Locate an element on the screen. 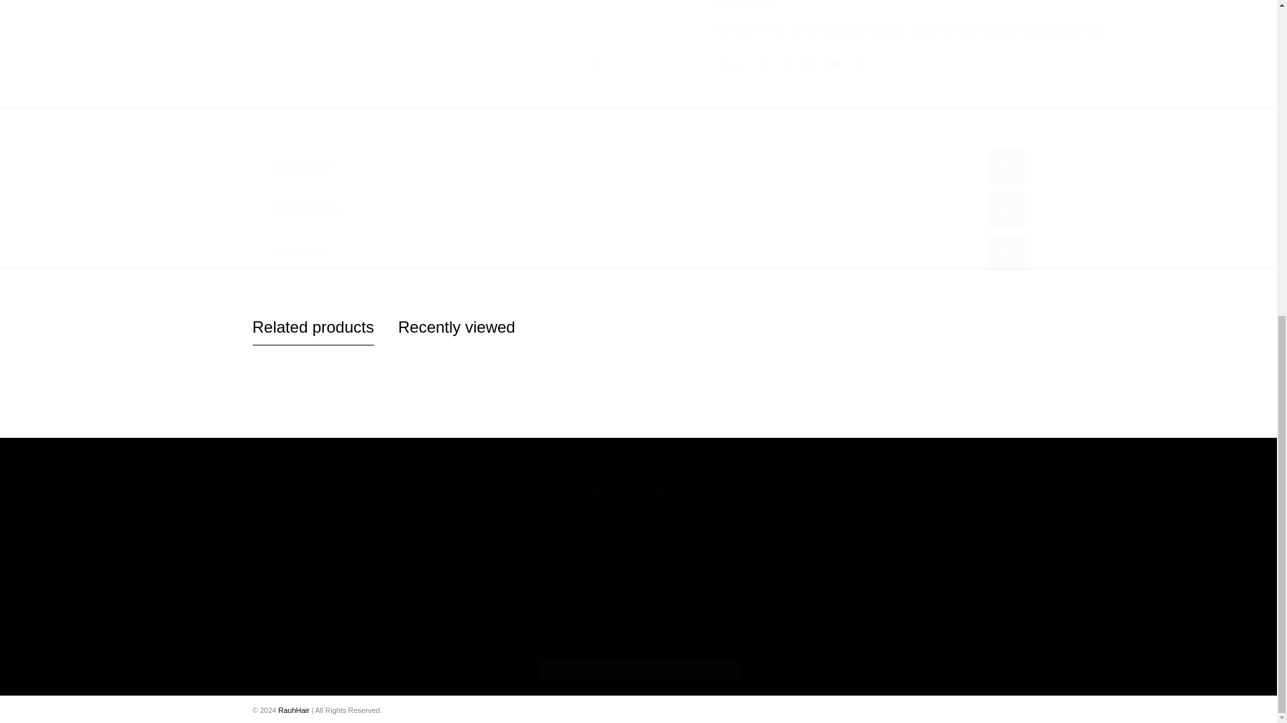  RAUH Couture is located at coordinates (827, 27).